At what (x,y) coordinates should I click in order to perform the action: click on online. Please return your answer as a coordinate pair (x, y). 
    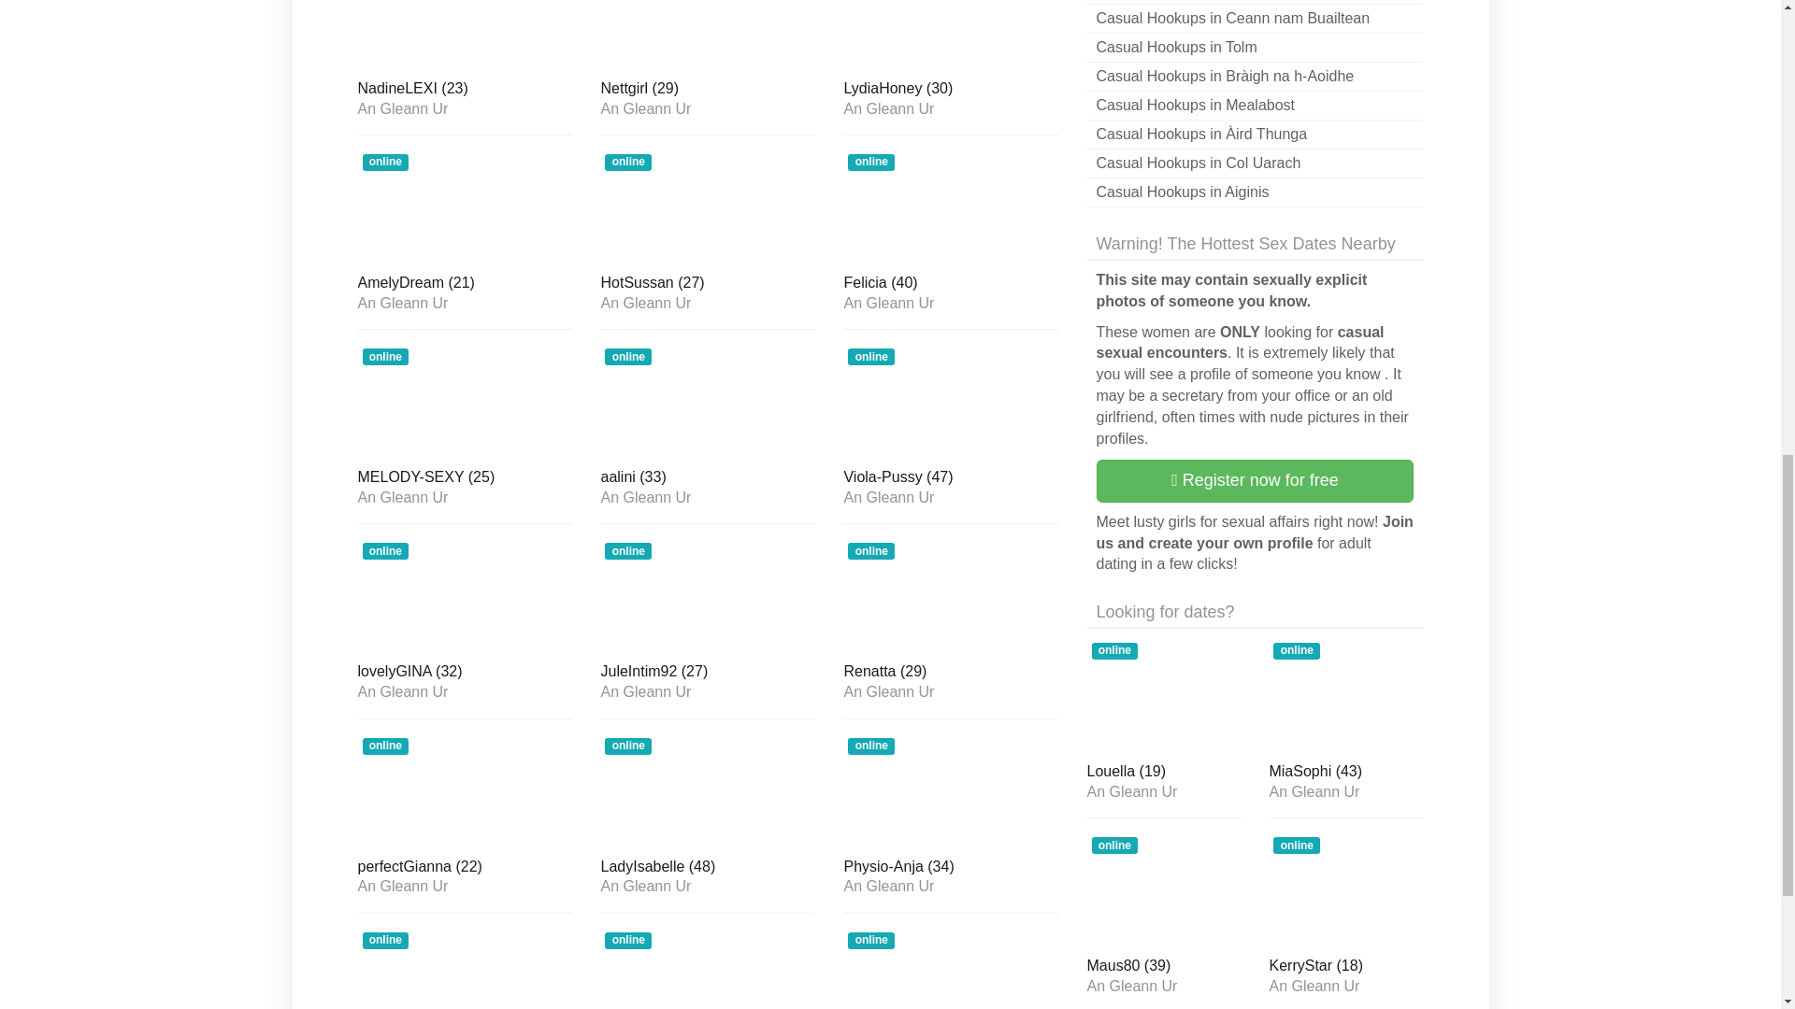
    Looking at the image, I should click on (465, 402).